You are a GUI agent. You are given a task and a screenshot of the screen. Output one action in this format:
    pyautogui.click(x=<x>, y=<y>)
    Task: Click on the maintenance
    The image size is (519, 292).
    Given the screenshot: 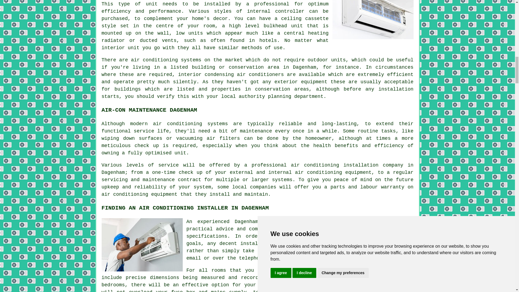 What is the action you would take?
    pyautogui.click(x=256, y=131)
    